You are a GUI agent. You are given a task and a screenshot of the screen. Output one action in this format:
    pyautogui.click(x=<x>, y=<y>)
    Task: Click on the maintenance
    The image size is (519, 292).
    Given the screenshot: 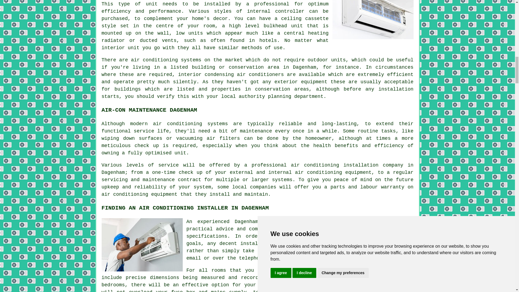 What is the action you would take?
    pyautogui.click(x=256, y=131)
    